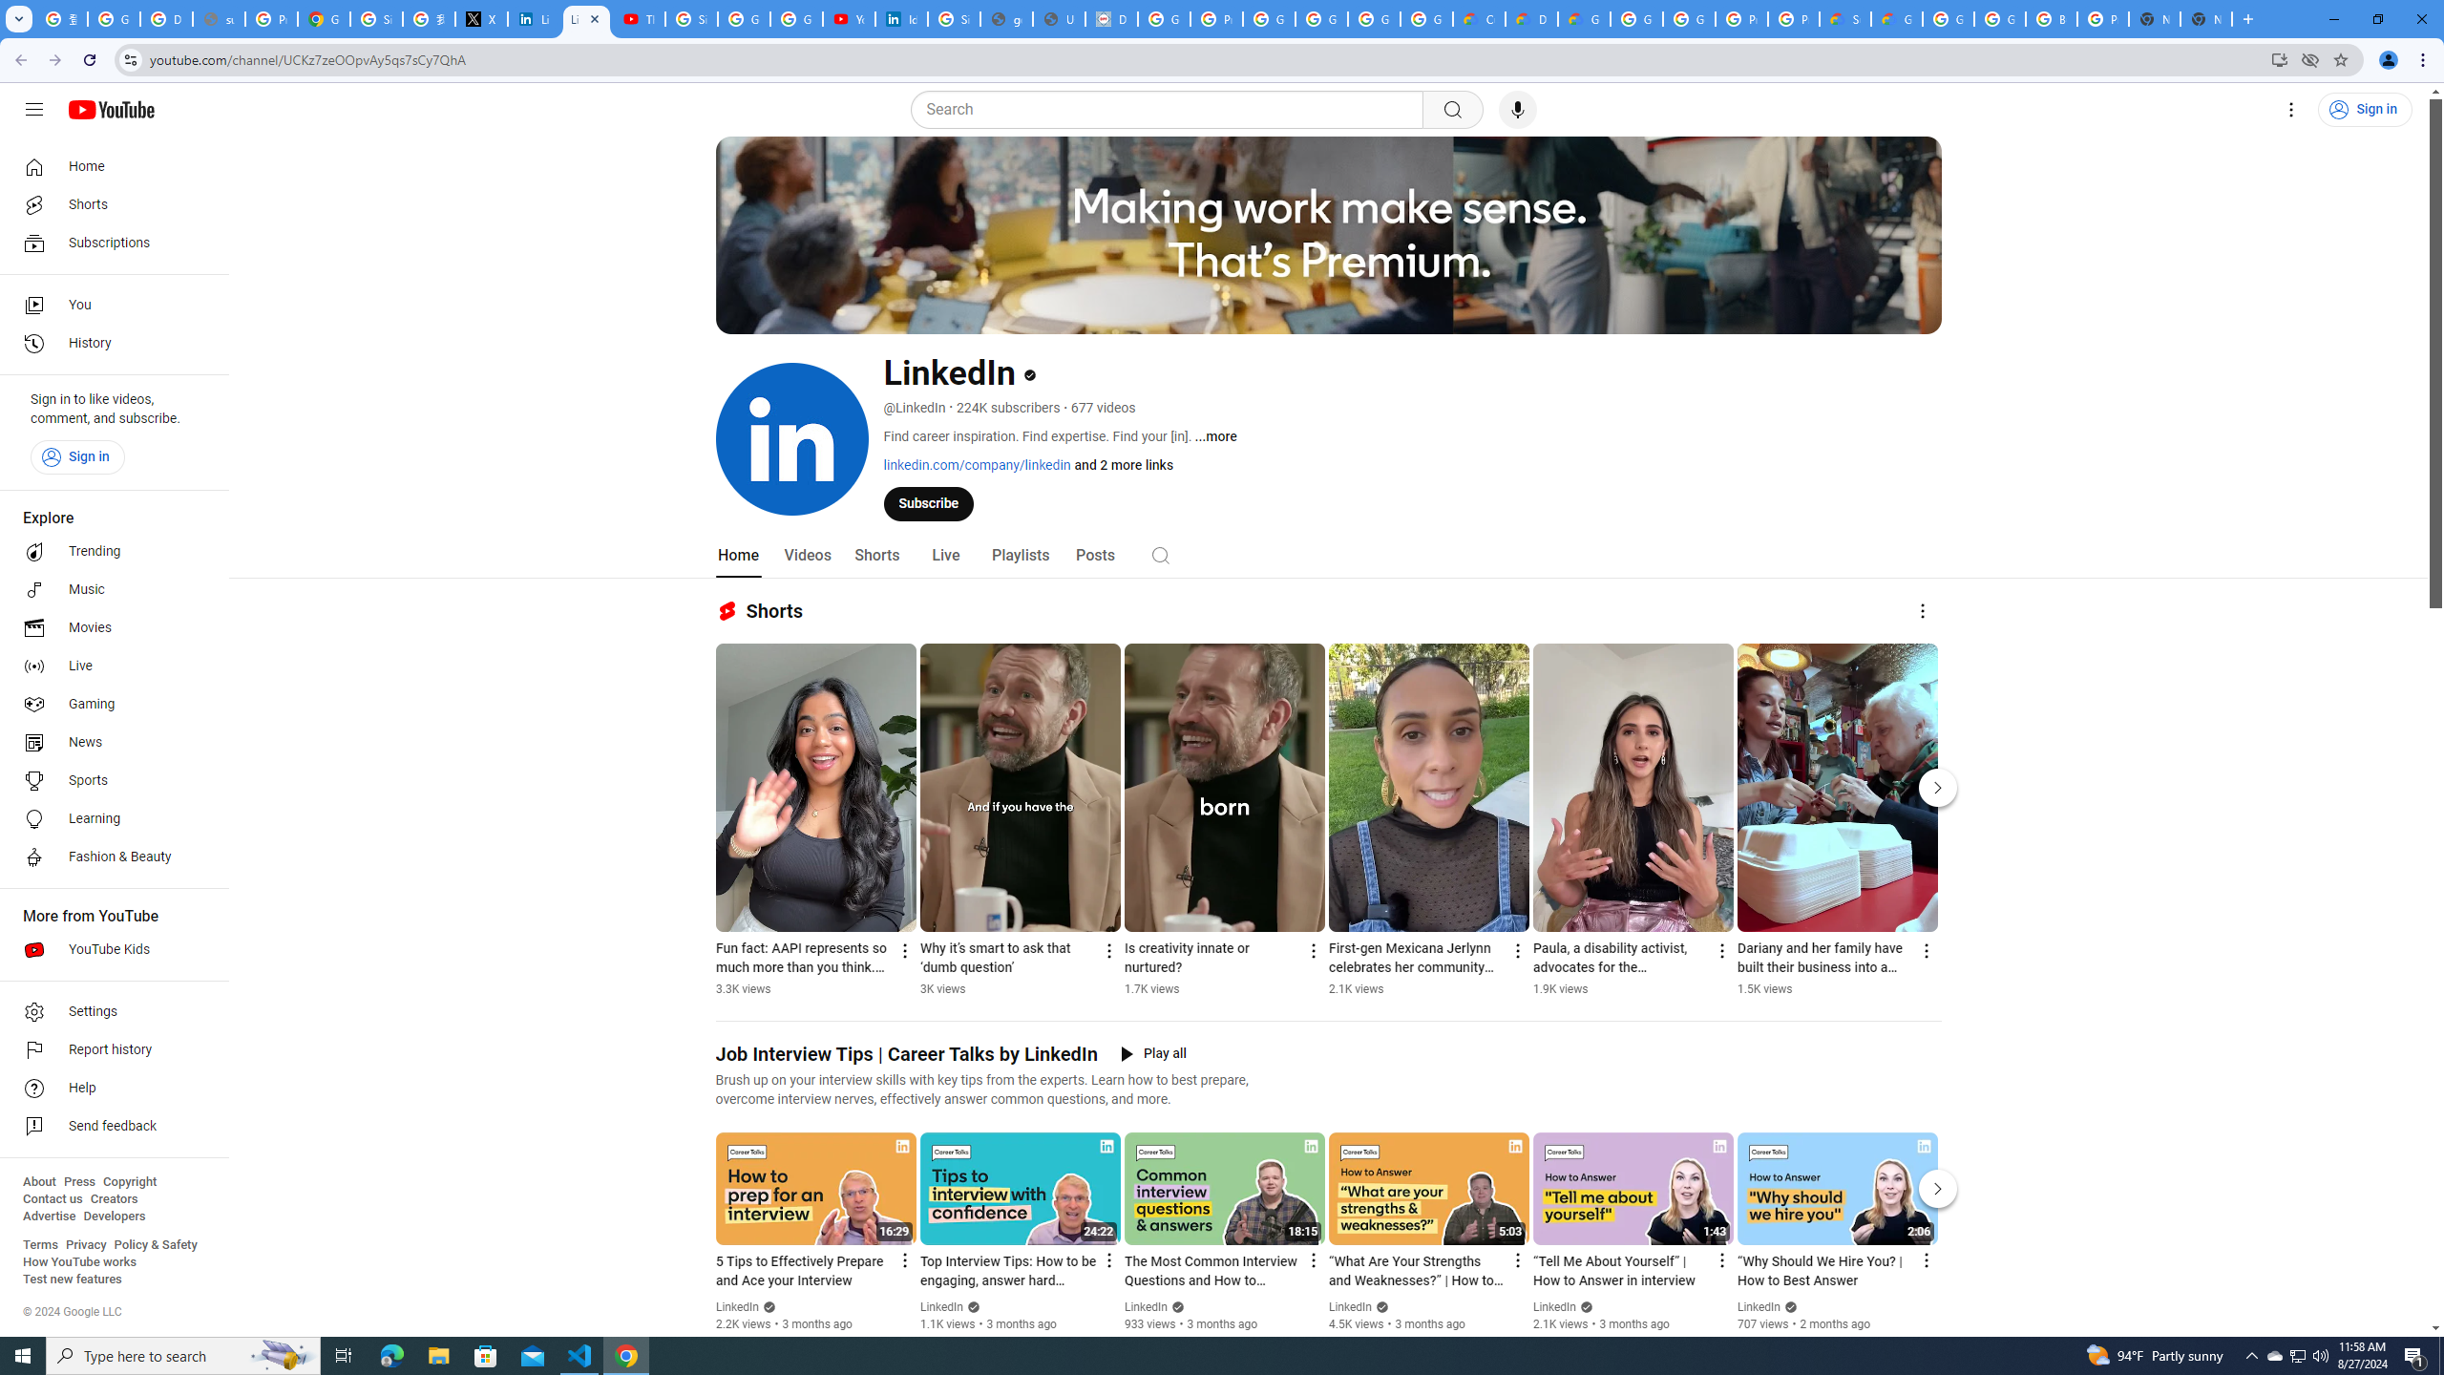 This screenshot has height=1375, width=2444. I want to click on support.google.com - Network error, so click(219, 19).